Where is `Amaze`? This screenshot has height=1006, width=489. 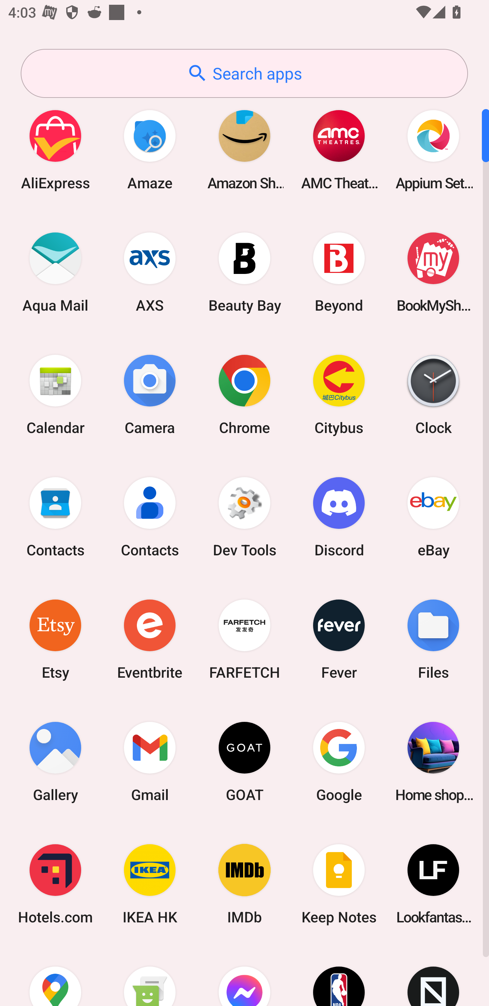
Amaze is located at coordinates (150, 150).